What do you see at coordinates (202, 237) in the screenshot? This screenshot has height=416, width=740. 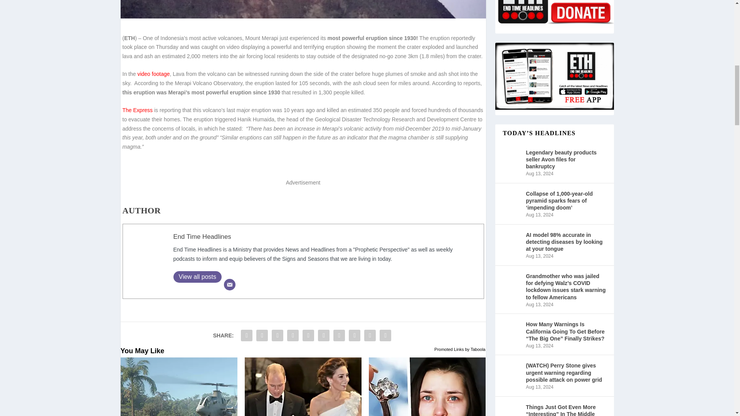 I see `End Time Headlines` at bounding box center [202, 237].